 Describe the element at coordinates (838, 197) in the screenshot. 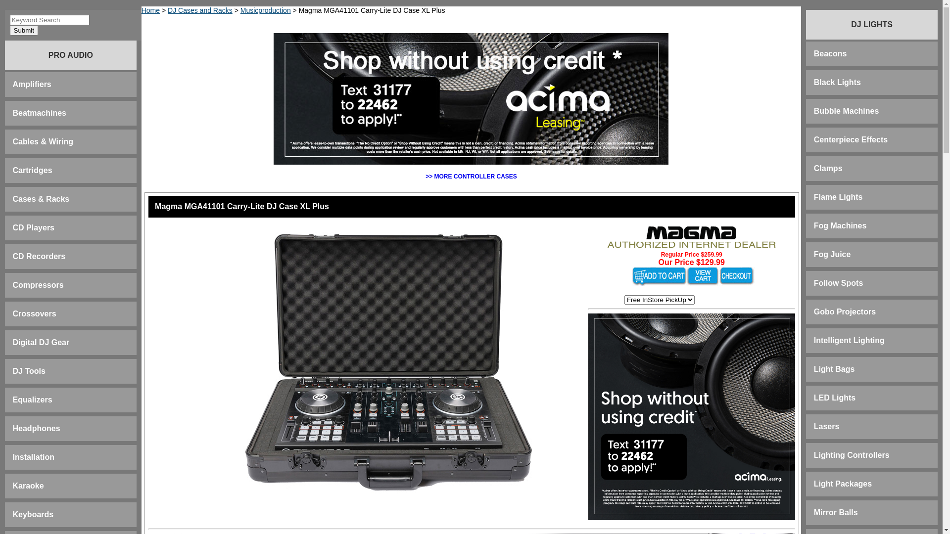

I see `Flame Lights` at that location.